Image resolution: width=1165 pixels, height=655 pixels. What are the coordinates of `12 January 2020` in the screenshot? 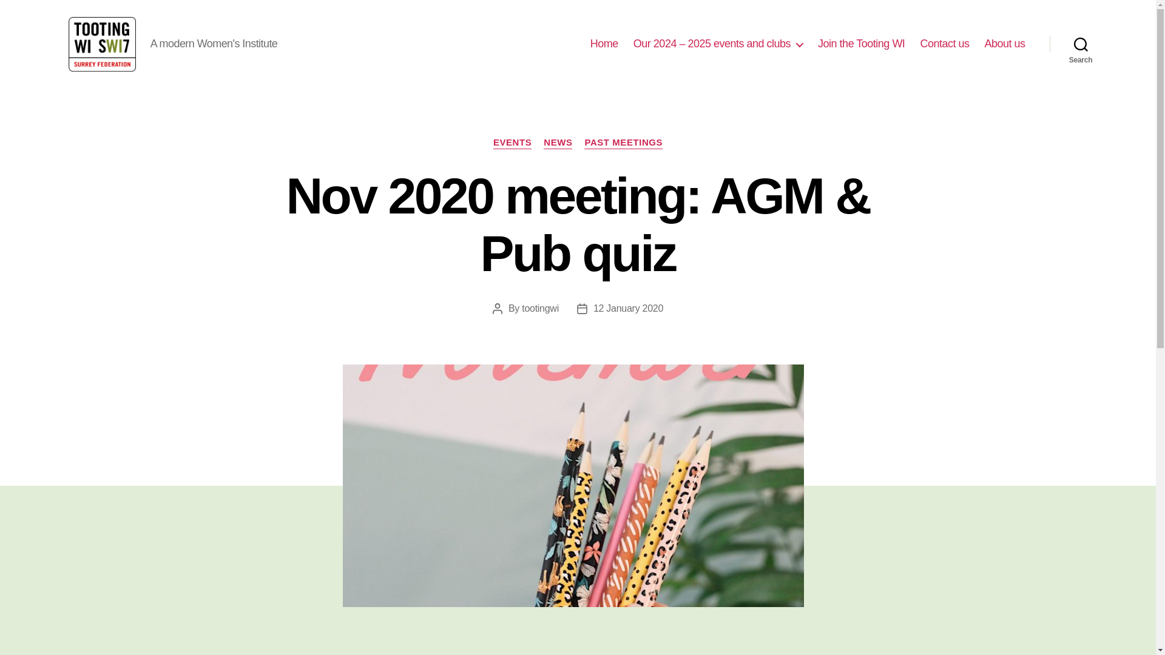 It's located at (627, 308).